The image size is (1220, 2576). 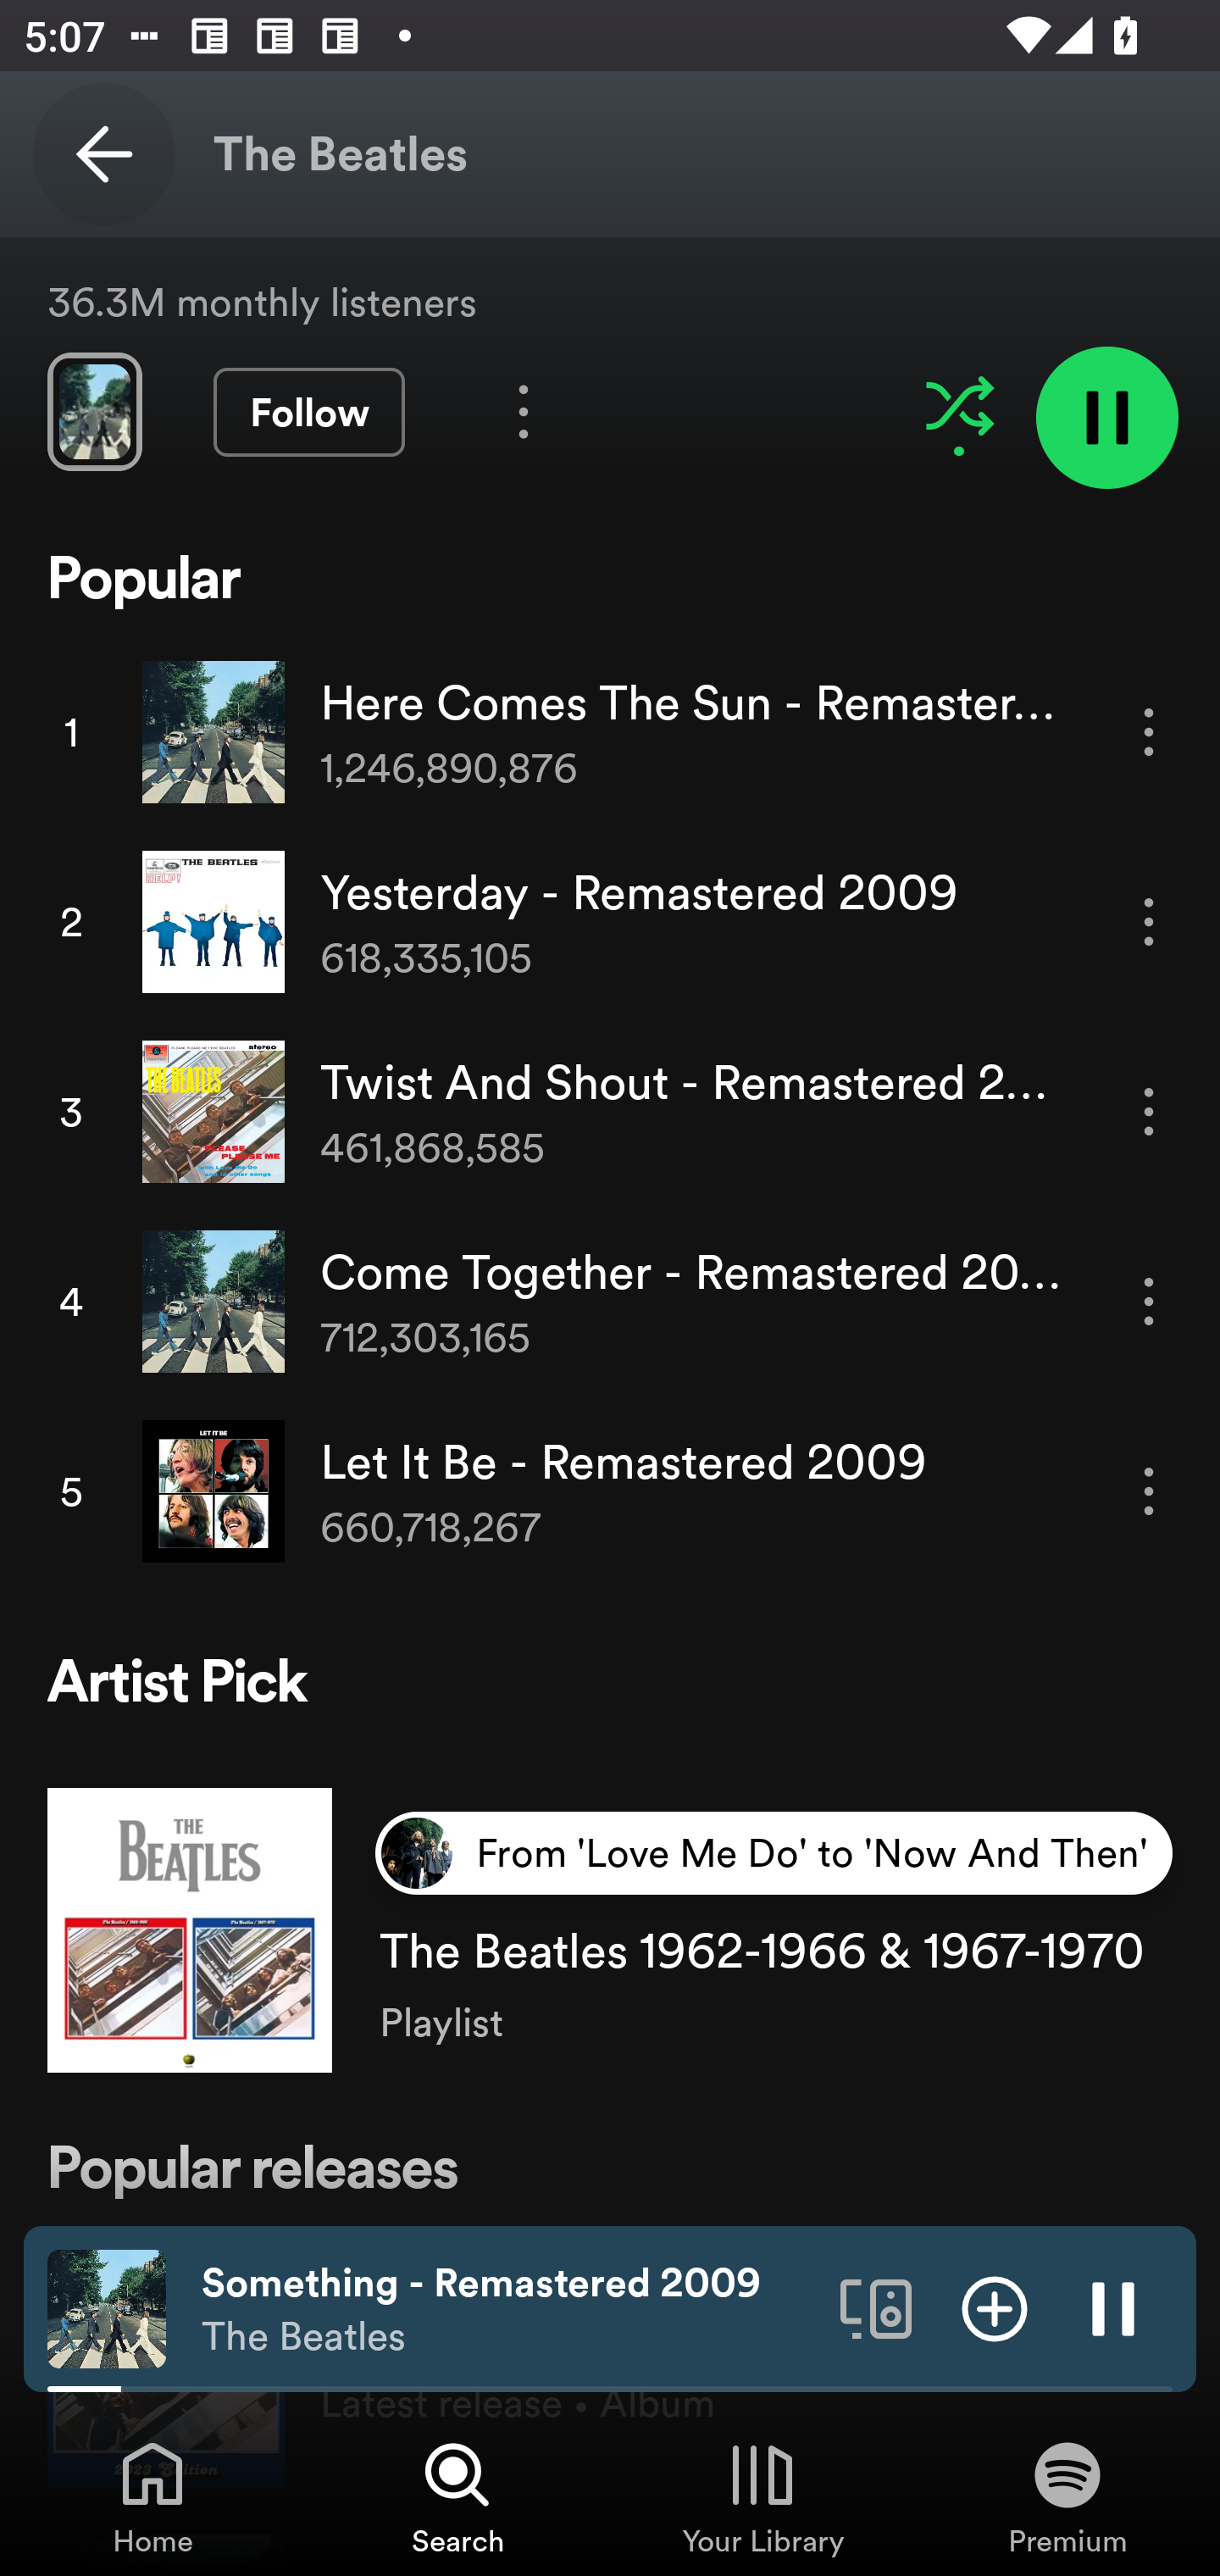 What do you see at coordinates (1067, 2496) in the screenshot?
I see `Premium, Tab 4 of 4 Premium Premium` at bounding box center [1067, 2496].